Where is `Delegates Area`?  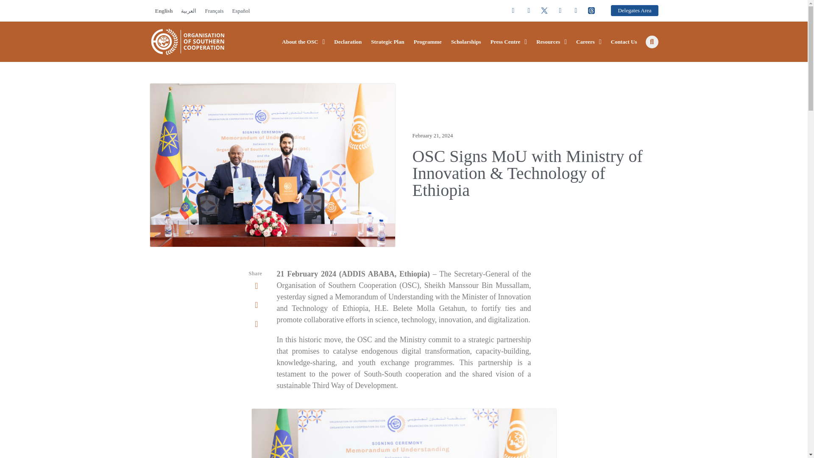
Delegates Area is located at coordinates (634, 10).